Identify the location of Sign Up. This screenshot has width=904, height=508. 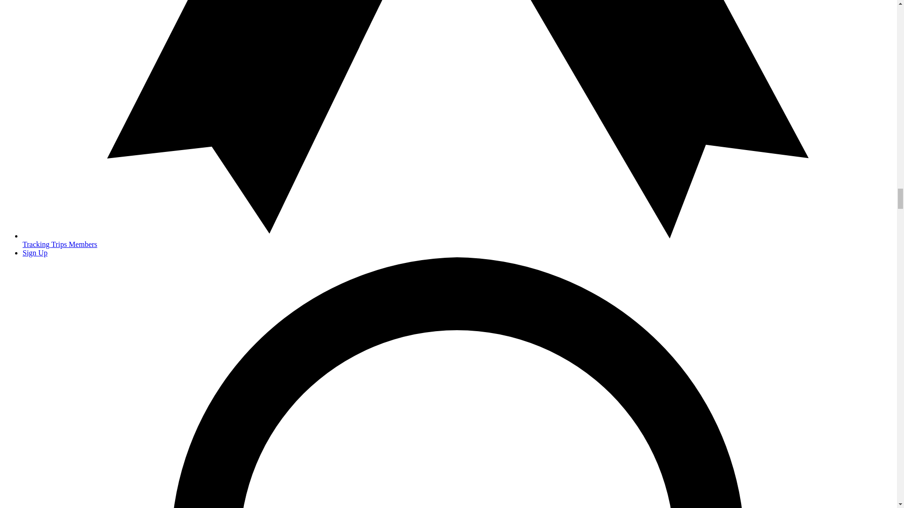
(35, 253).